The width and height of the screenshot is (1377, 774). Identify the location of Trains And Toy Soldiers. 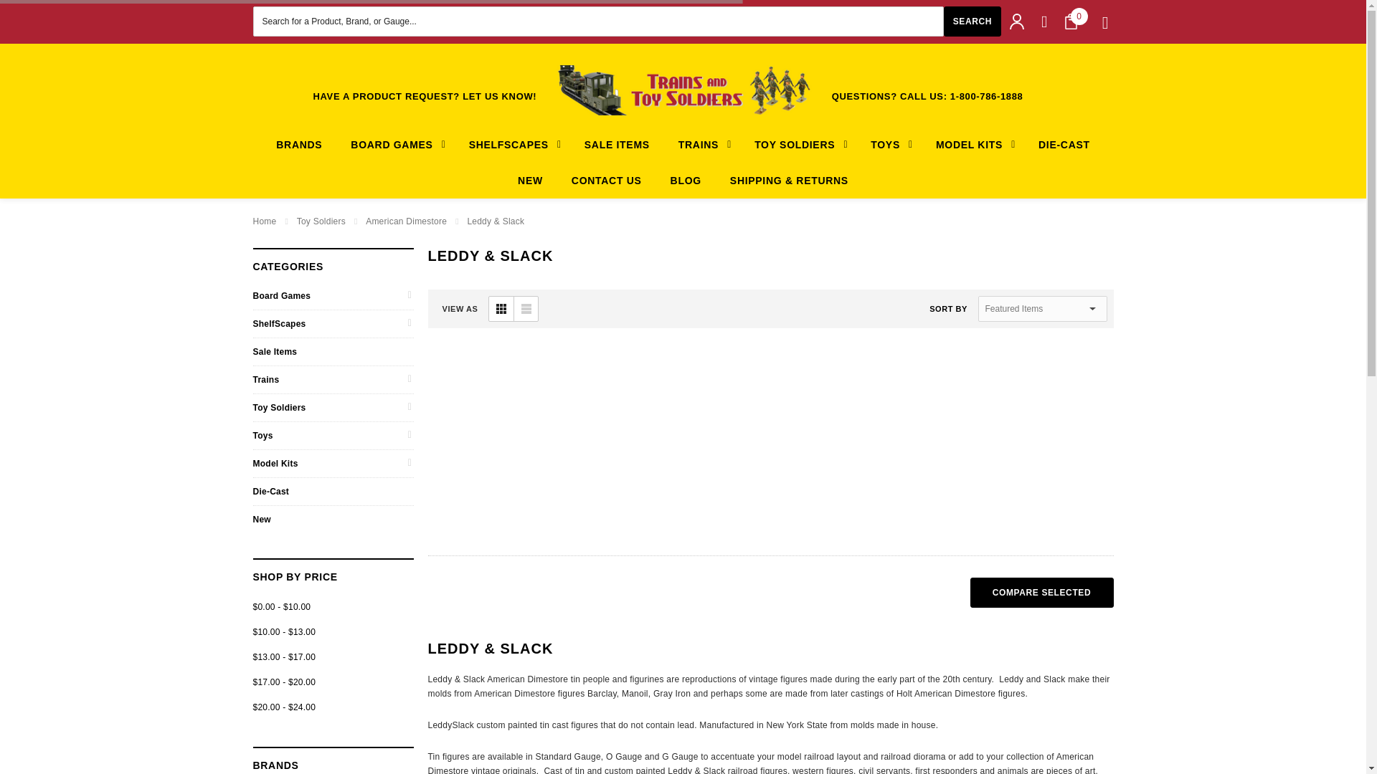
(683, 90).